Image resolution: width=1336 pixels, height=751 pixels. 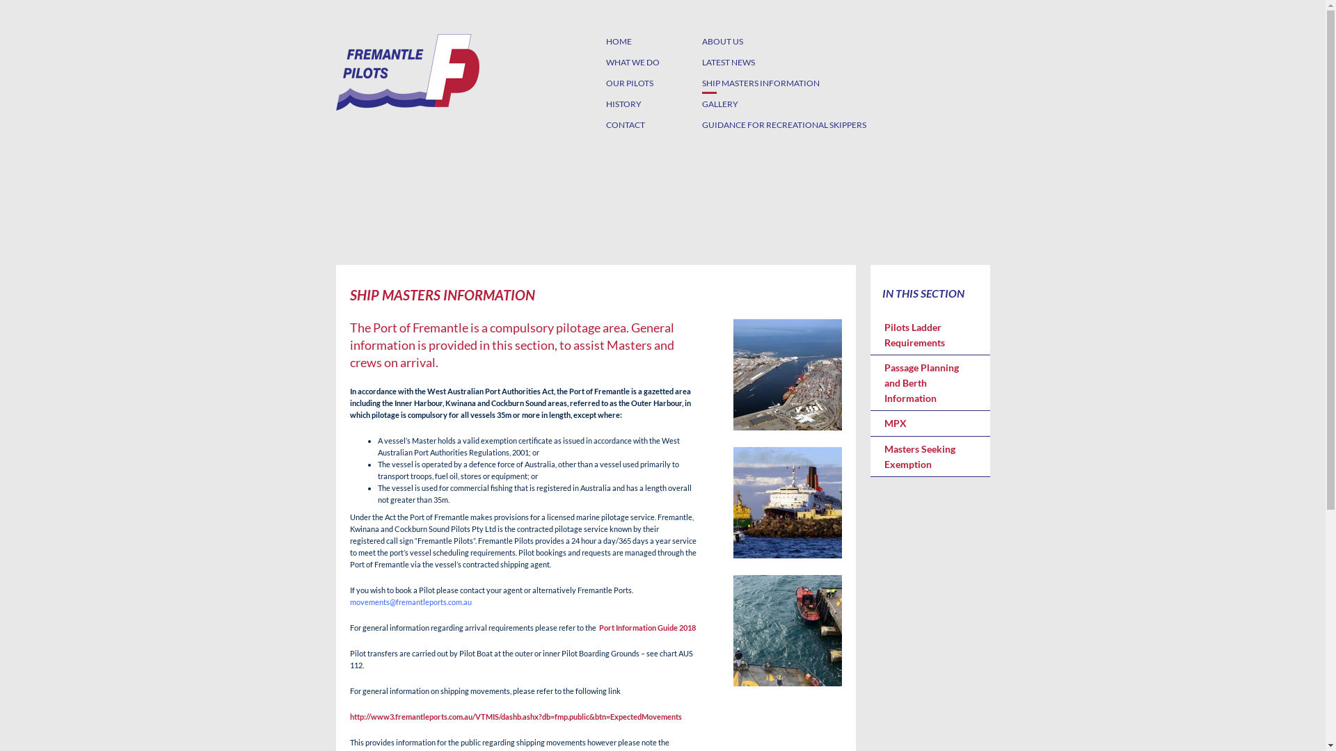 I want to click on HISTORY, so click(x=623, y=104).